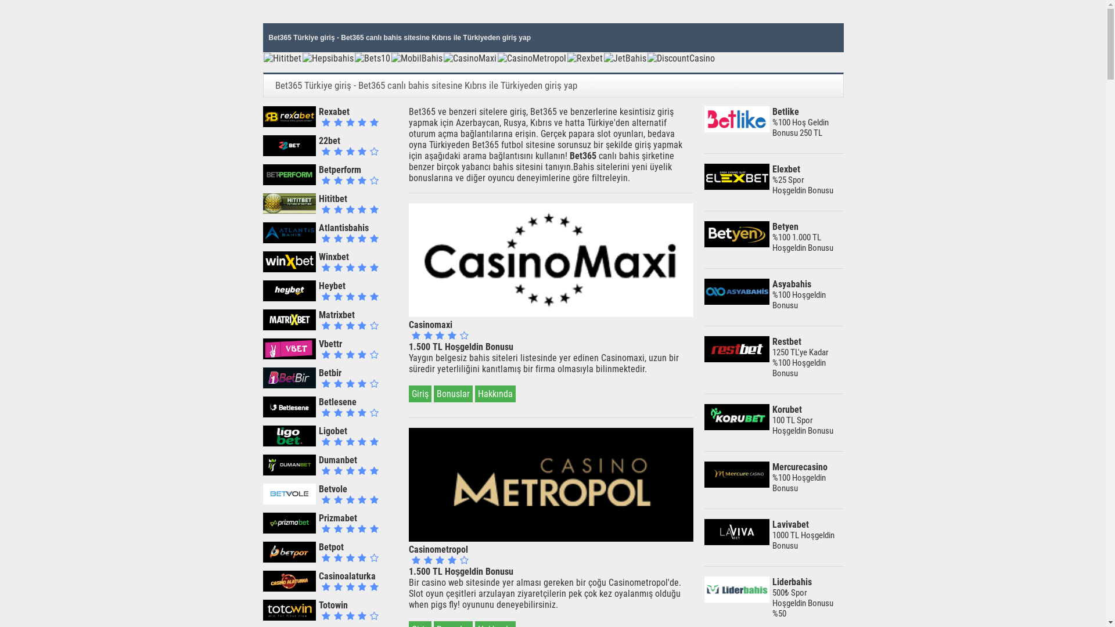  I want to click on Totowin, so click(289, 618).